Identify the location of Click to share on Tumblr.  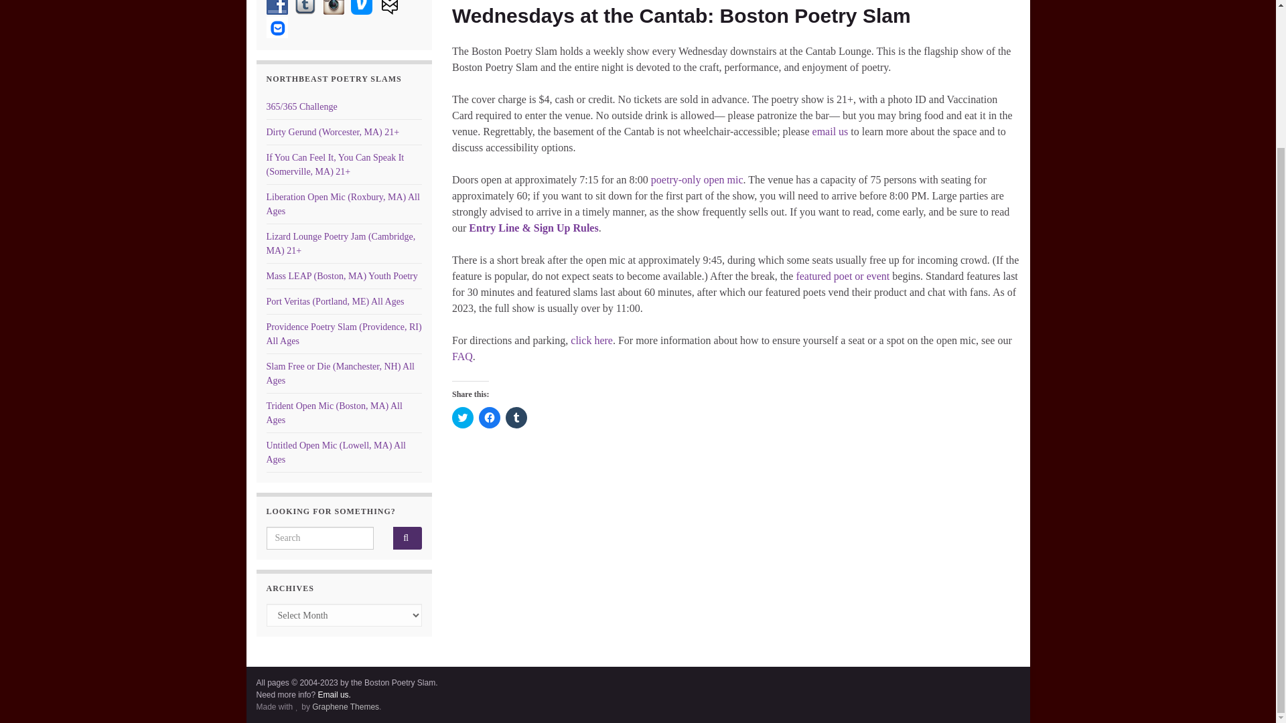
(516, 418).